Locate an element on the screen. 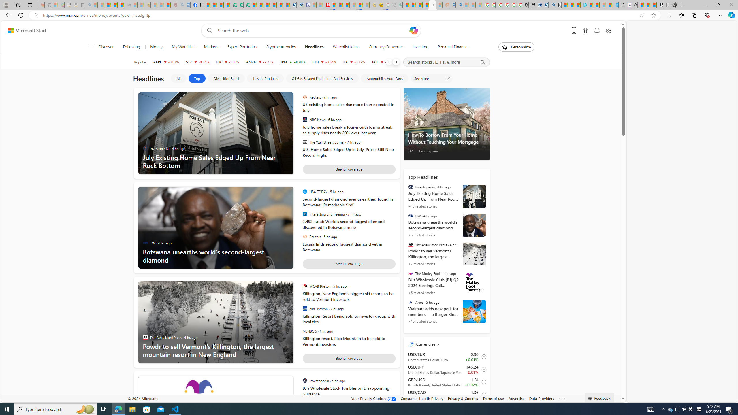  Bing Real Estate - Home sales and rental listings is located at coordinates (551, 5).